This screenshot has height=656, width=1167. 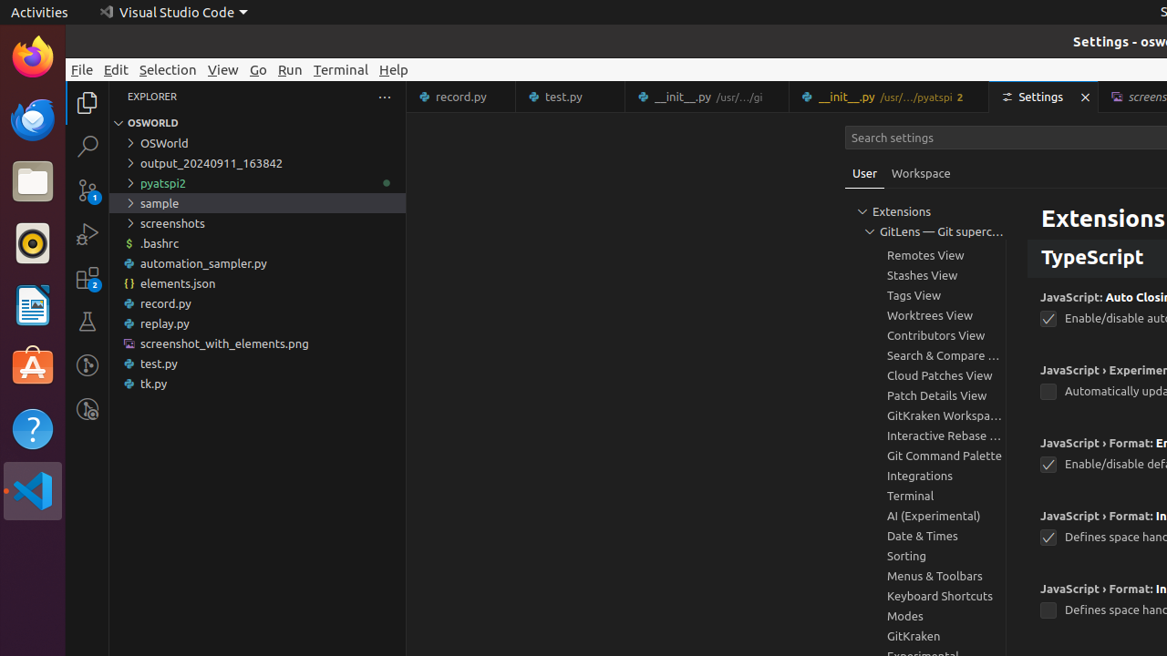 What do you see at coordinates (925, 516) in the screenshot?
I see `AI (Experimental), group` at bounding box center [925, 516].